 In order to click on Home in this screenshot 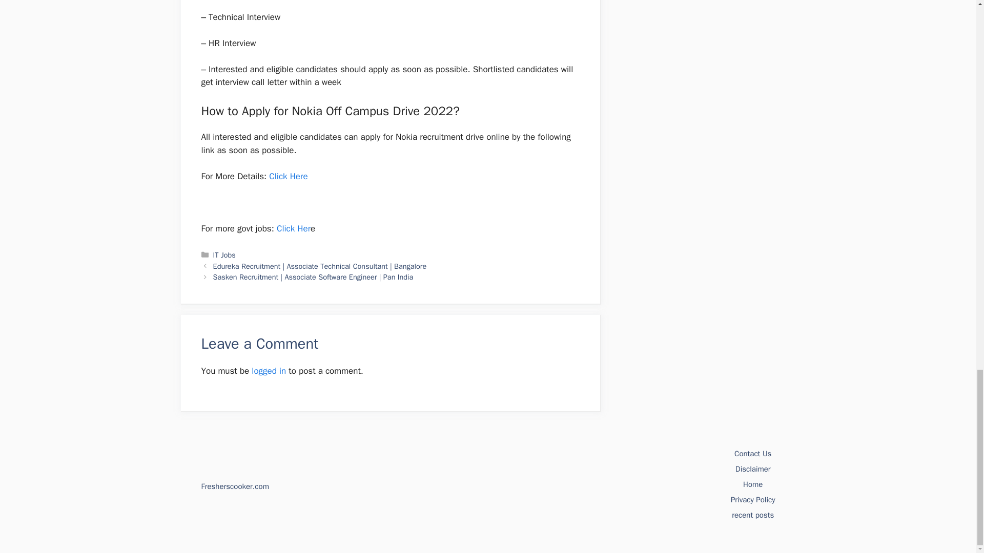, I will do `click(752, 484)`.